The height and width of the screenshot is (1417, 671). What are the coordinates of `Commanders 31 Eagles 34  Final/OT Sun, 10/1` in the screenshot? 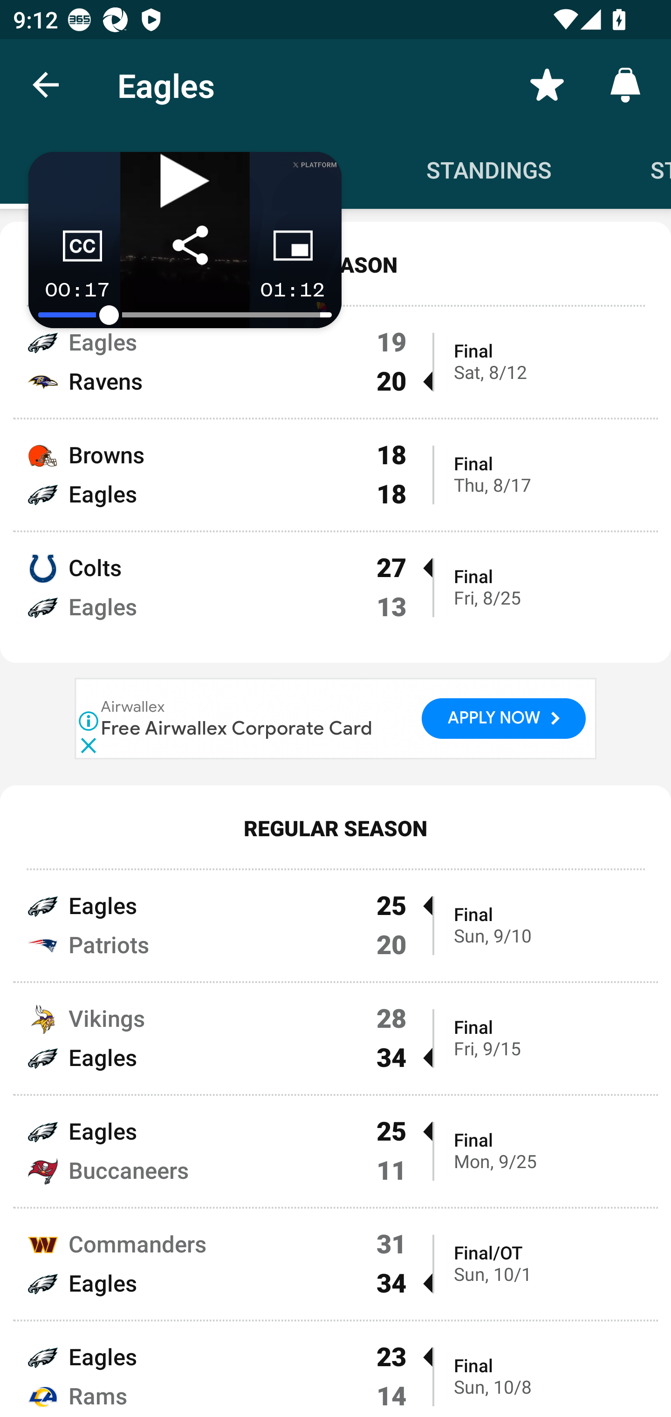 It's located at (335, 1264).